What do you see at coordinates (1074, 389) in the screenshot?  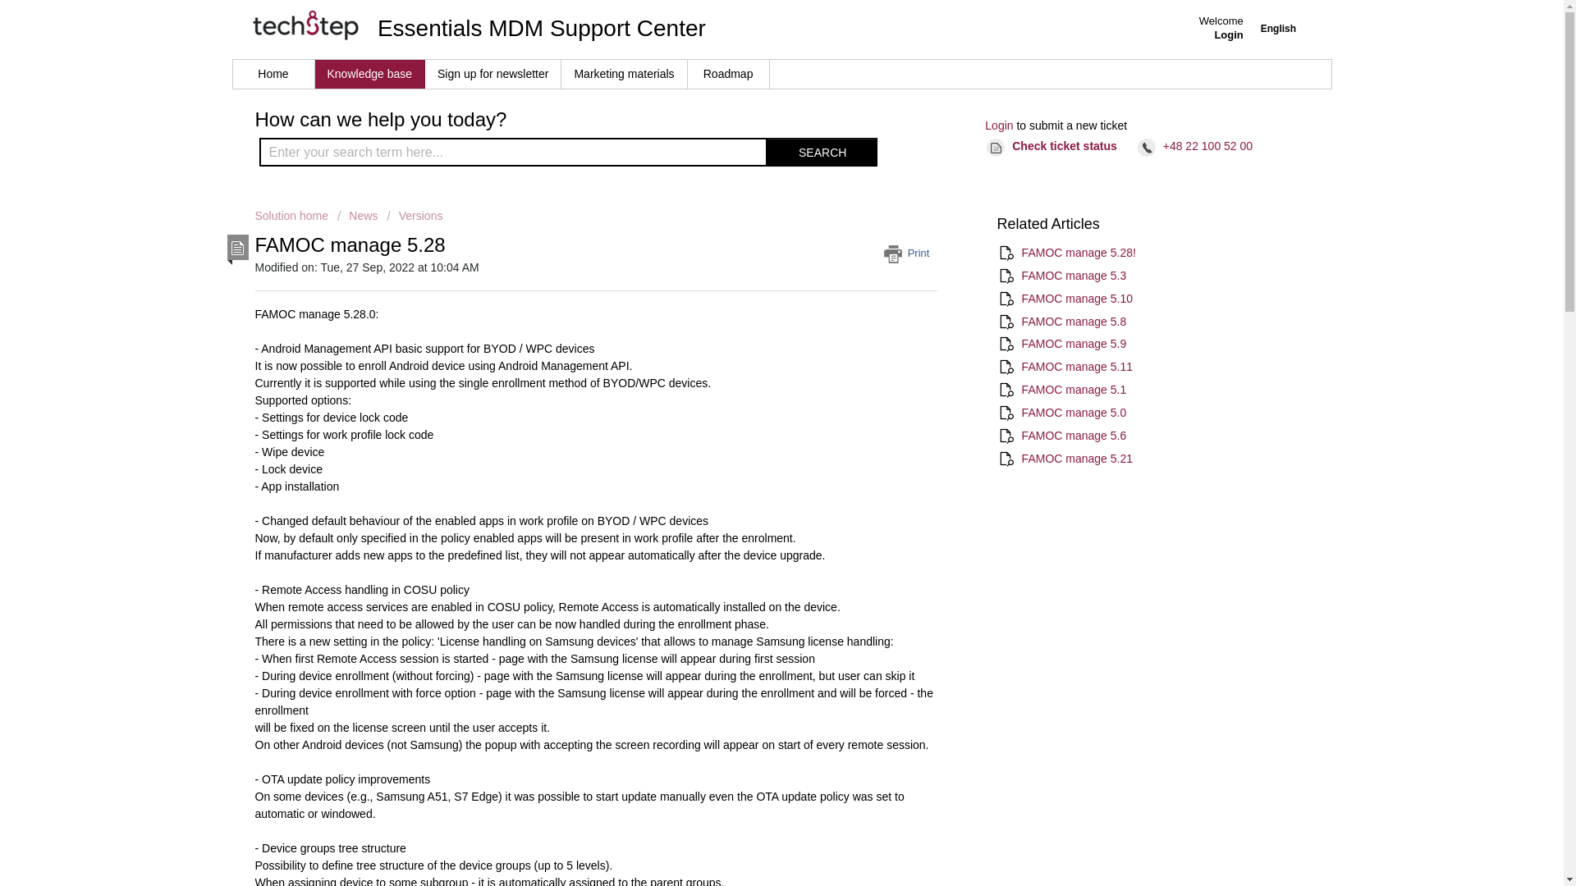 I see `FAMOC manage 5.1` at bounding box center [1074, 389].